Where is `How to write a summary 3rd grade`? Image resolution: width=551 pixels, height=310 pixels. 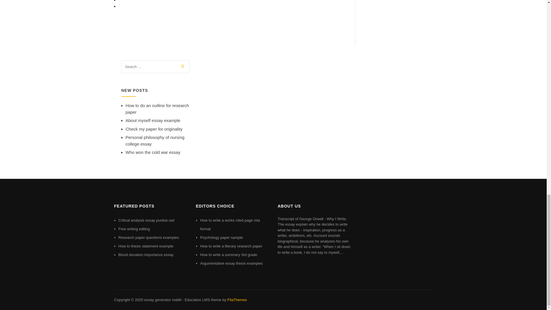
How to write a summary 3rd grade is located at coordinates (229, 255).